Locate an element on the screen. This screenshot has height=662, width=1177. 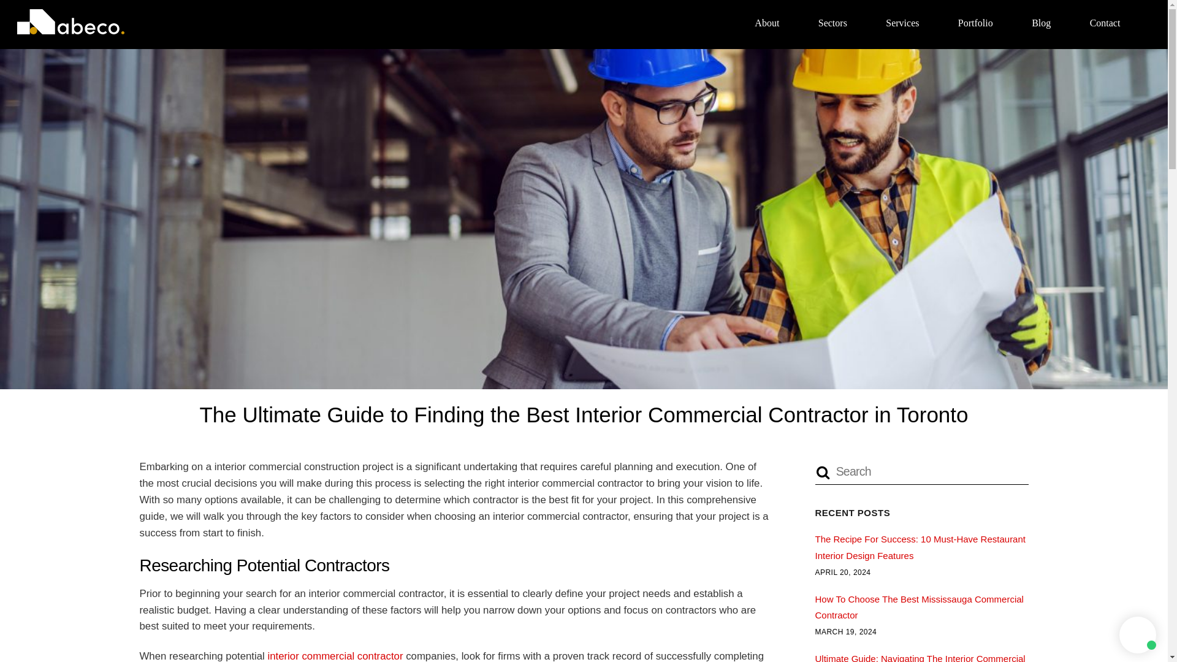
Abeco Building Group is located at coordinates (71, 22).